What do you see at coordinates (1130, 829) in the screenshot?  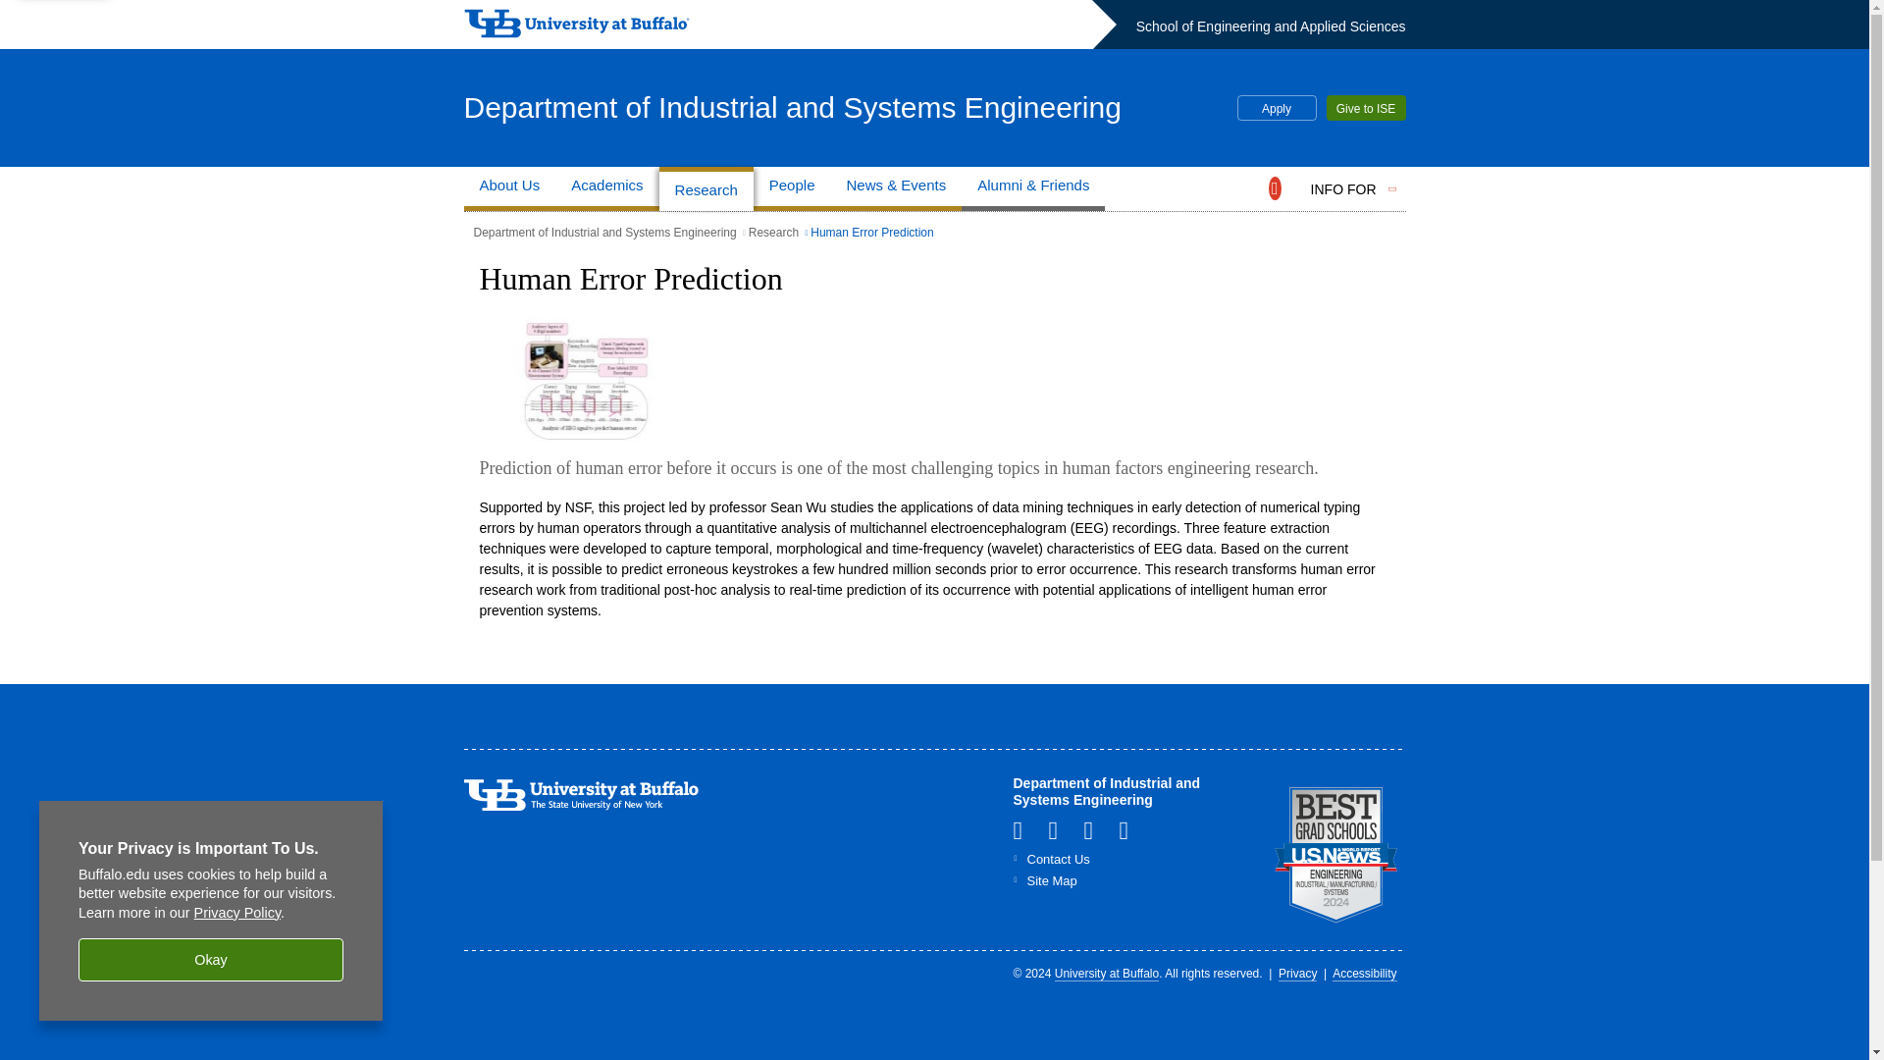 I see `Instagram` at bounding box center [1130, 829].